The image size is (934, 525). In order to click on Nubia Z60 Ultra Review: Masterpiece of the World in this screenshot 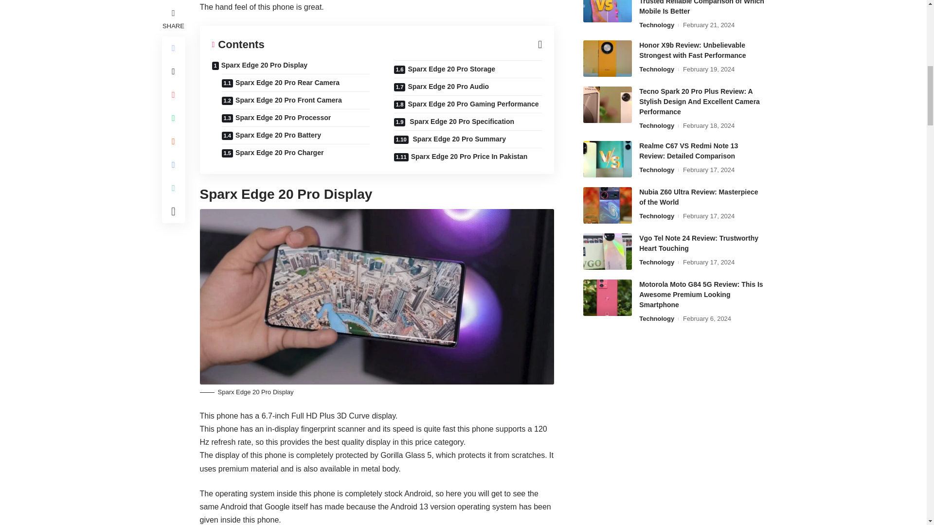, I will do `click(607, 205)`.